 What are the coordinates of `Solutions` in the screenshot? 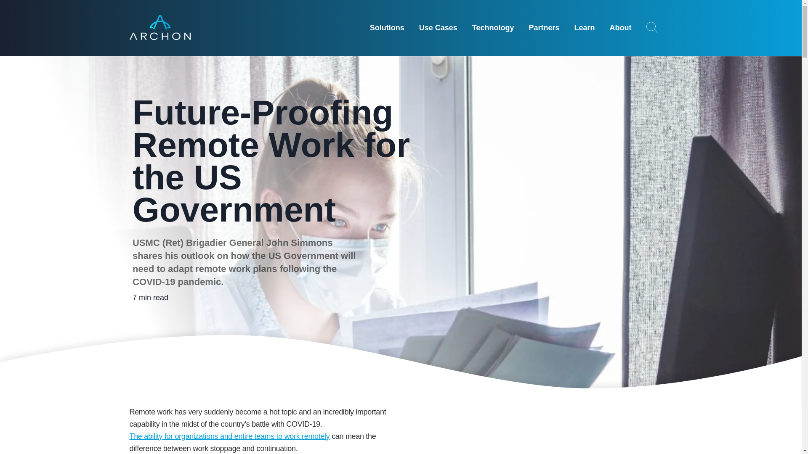 It's located at (387, 29).